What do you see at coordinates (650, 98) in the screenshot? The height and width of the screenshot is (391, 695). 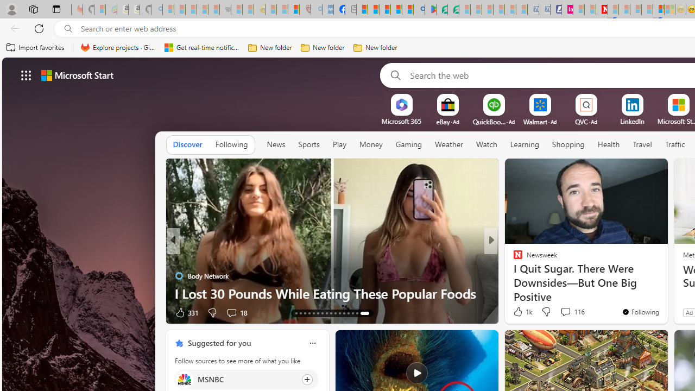 I see `More Options` at bounding box center [650, 98].